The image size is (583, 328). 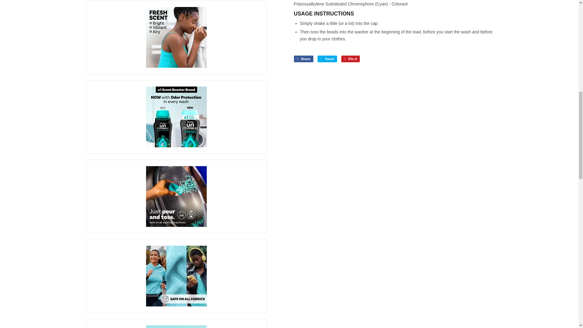 I want to click on Open Product Zoom, so click(x=177, y=327).